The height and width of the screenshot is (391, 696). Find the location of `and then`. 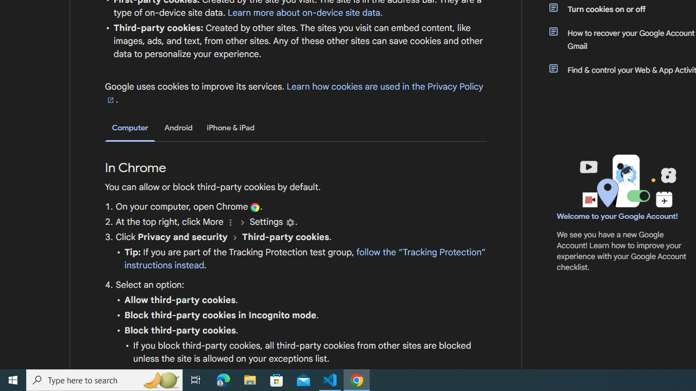

and then is located at coordinates (235, 237).